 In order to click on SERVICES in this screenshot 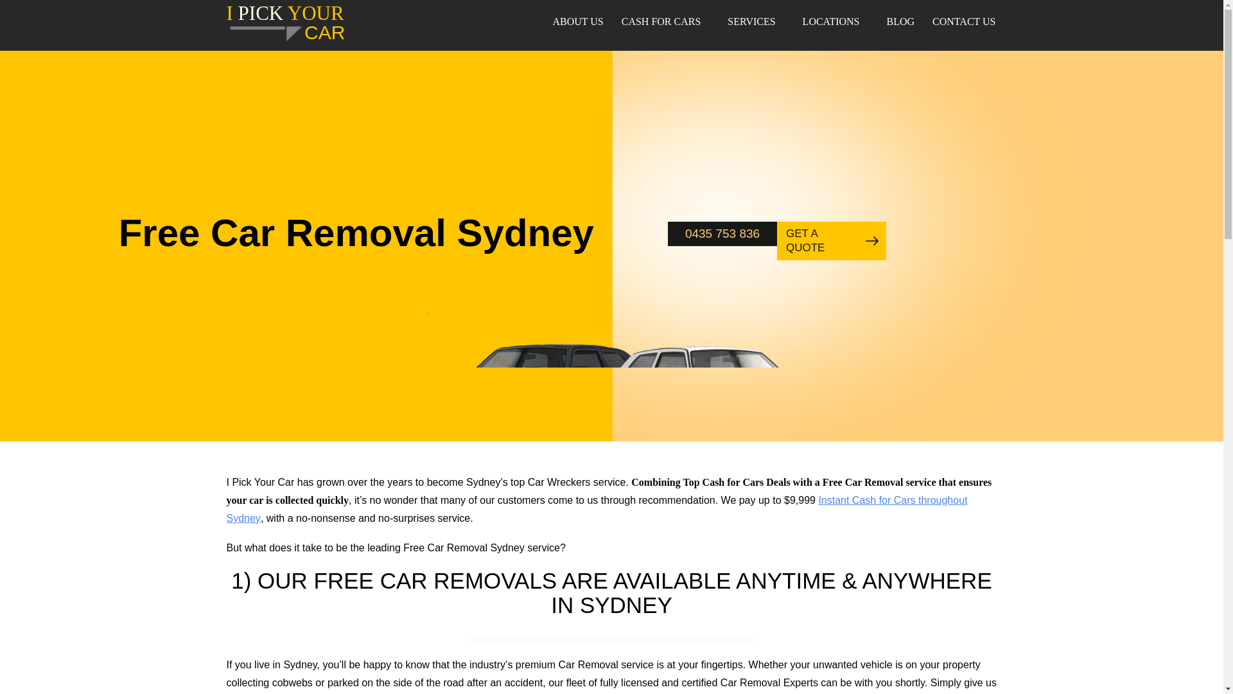, I will do `click(755, 22)`.